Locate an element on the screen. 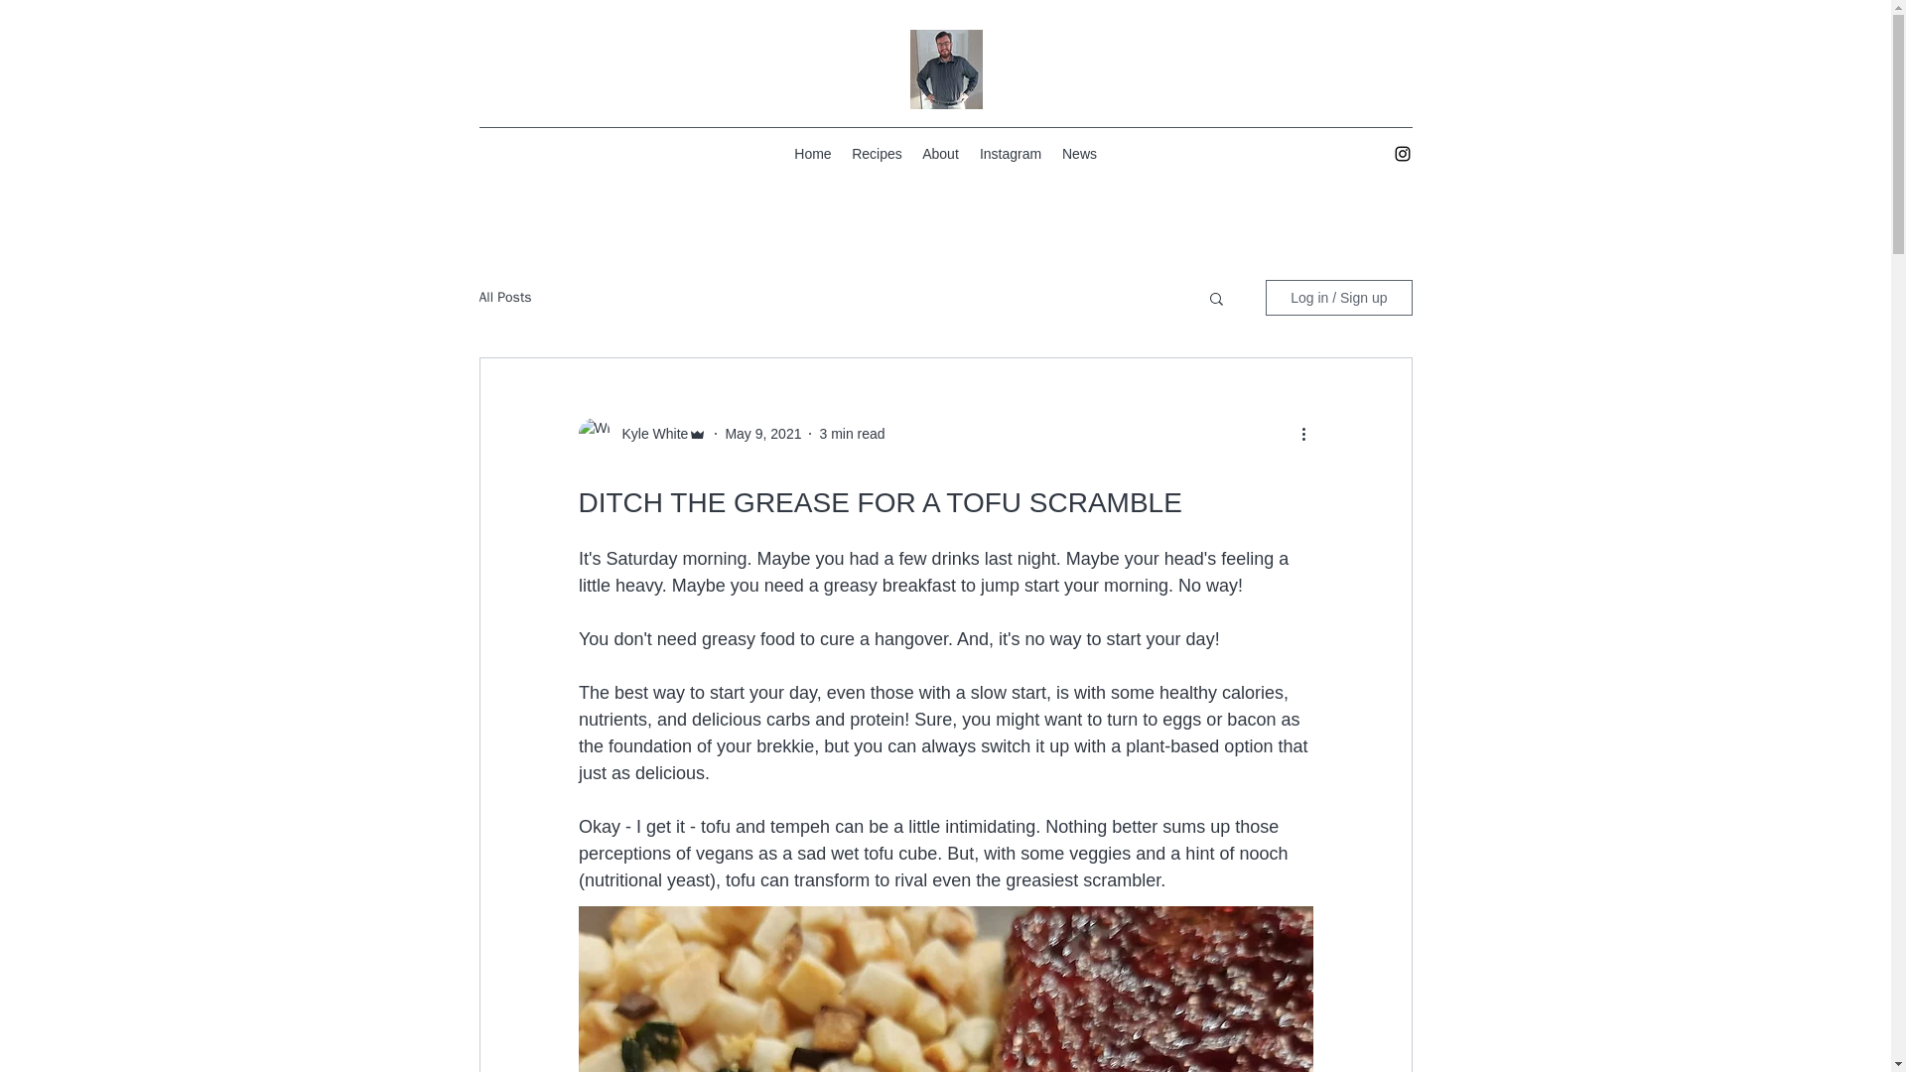 The height and width of the screenshot is (1072, 1906). About is located at coordinates (940, 153).